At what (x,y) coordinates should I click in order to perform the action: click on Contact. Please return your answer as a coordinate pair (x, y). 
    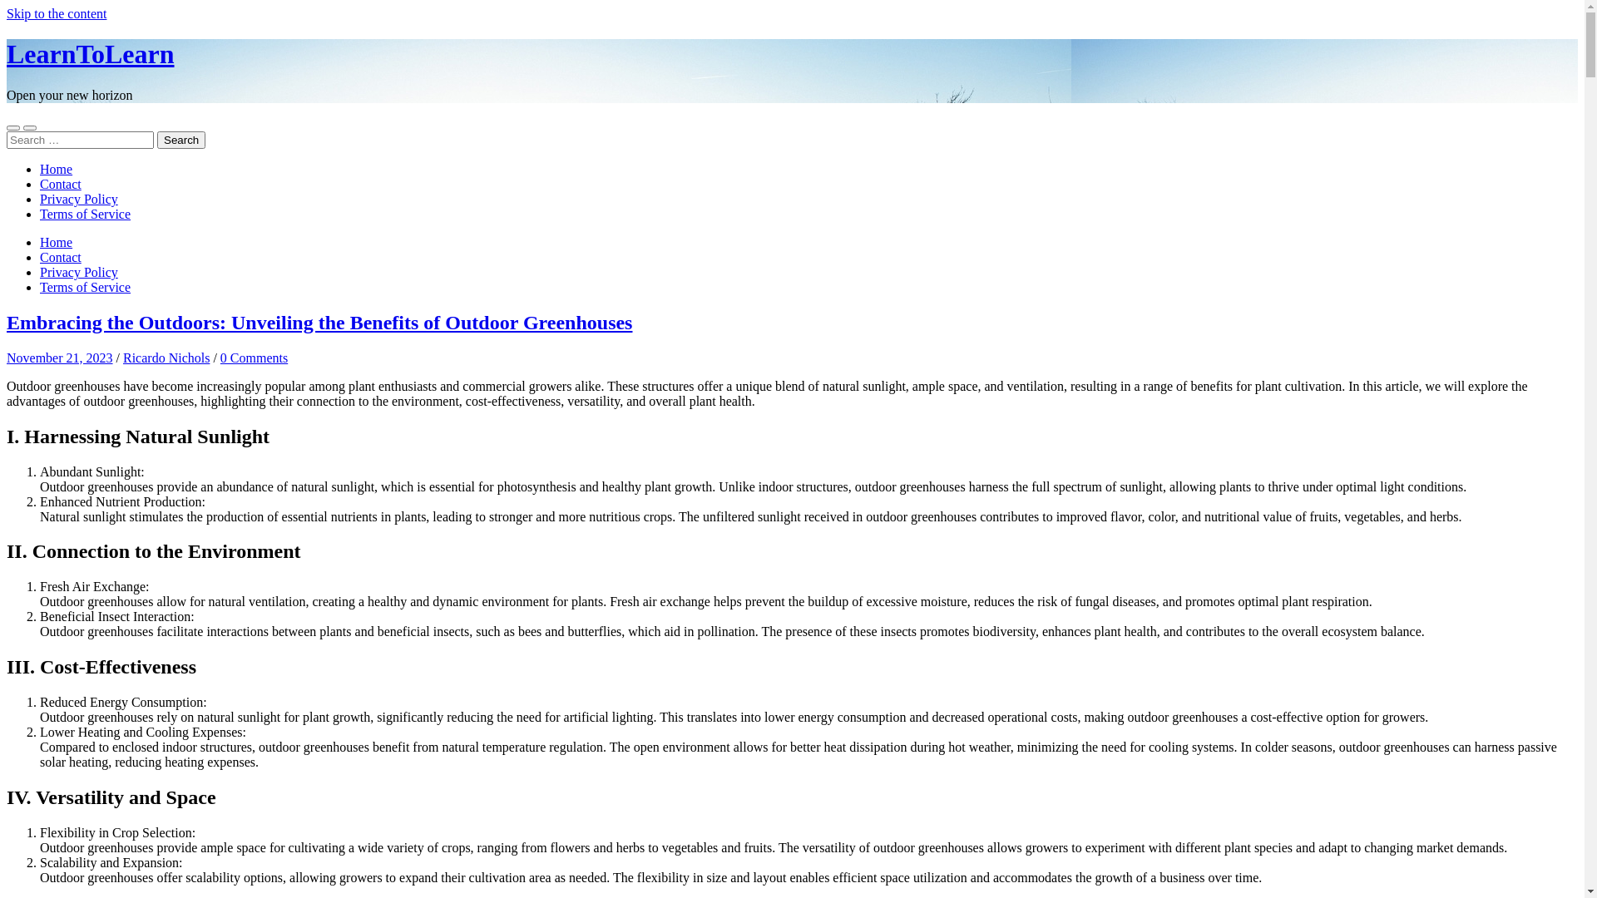
    Looking at the image, I should click on (61, 185).